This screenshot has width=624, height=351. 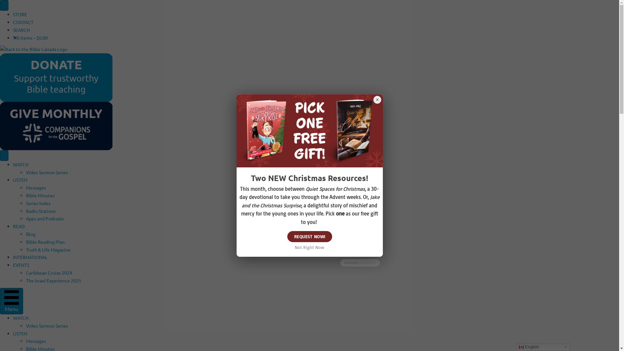 I want to click on READ, so click(x=19, y=226).